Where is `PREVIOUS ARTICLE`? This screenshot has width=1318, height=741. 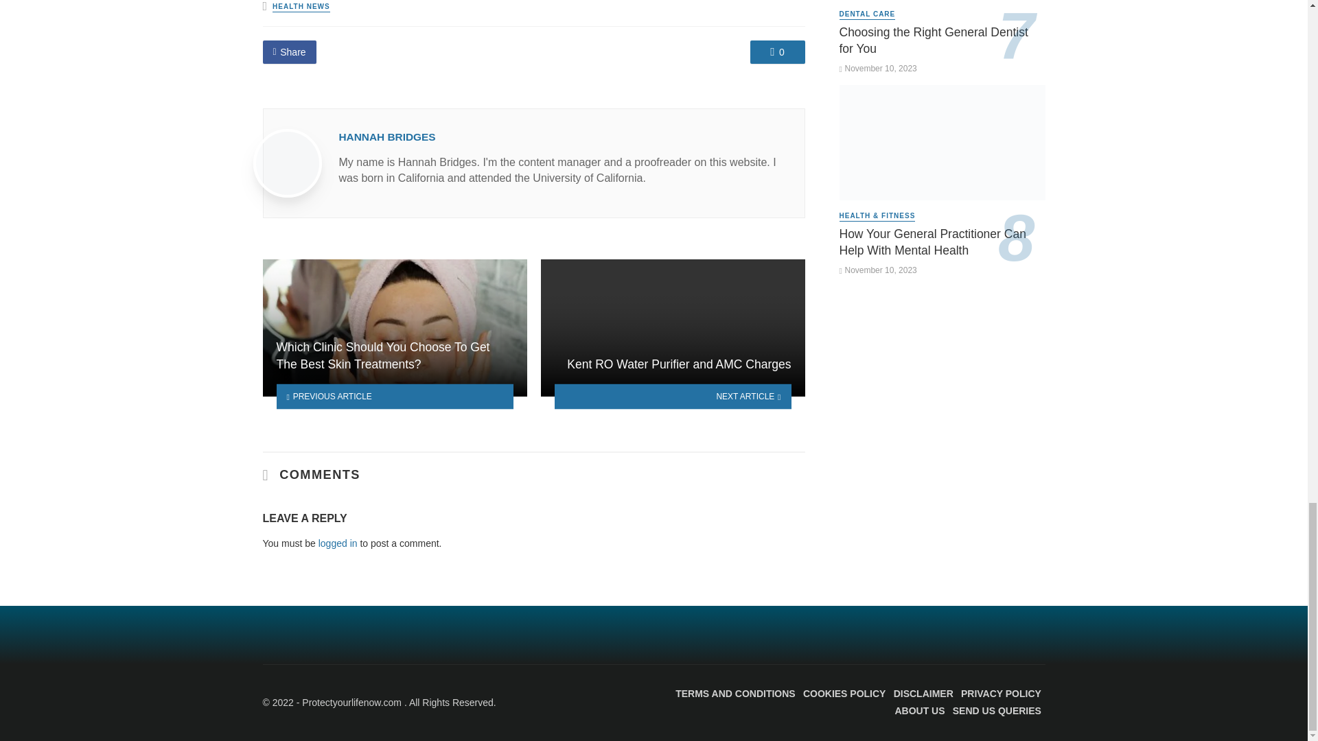
PREVIOUS ARTICLE is located at coordinates (394, 397).